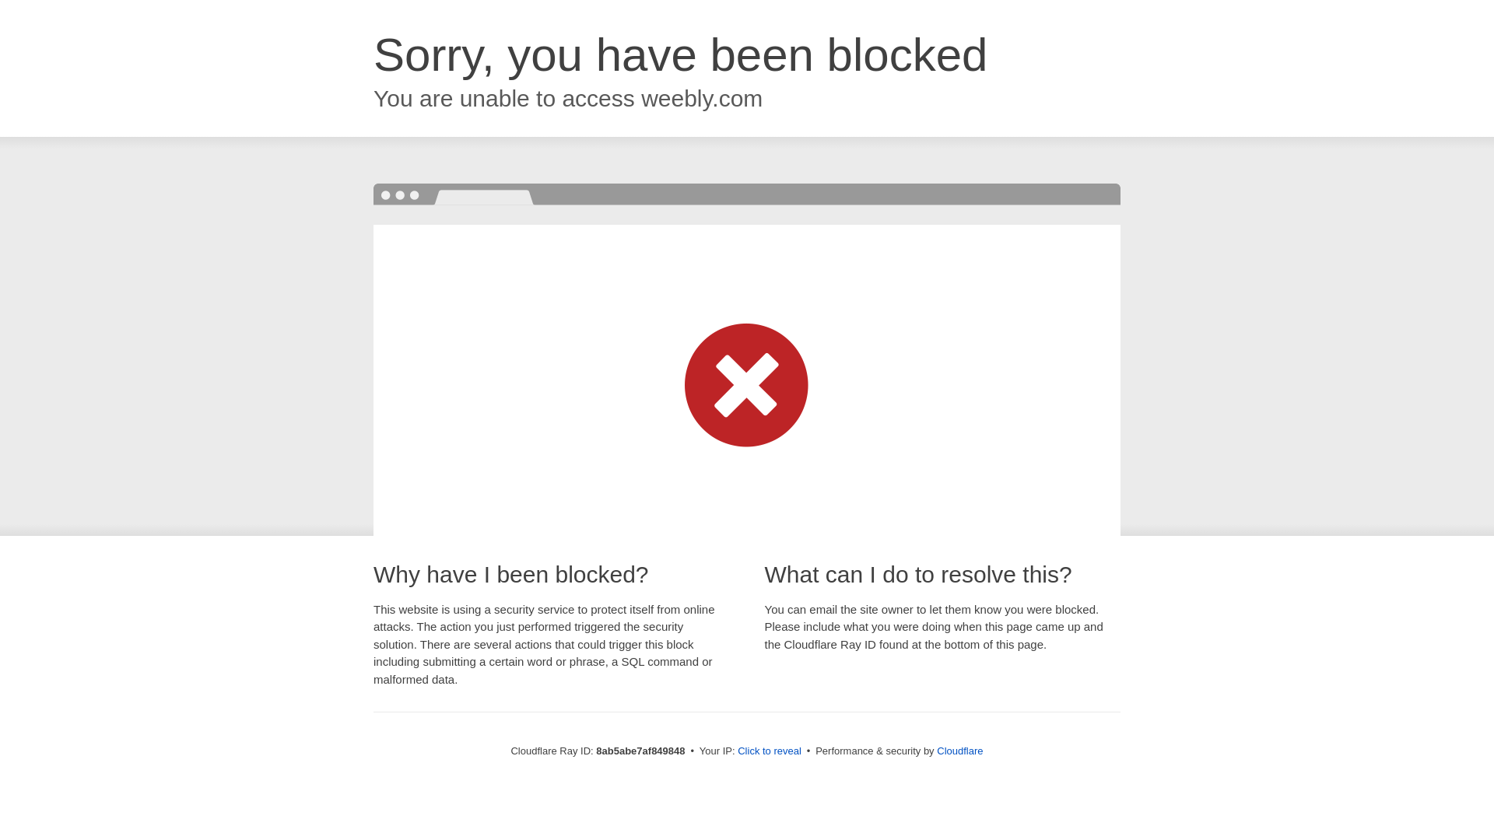  I want to click on Cloudflare, so click(959, 751).